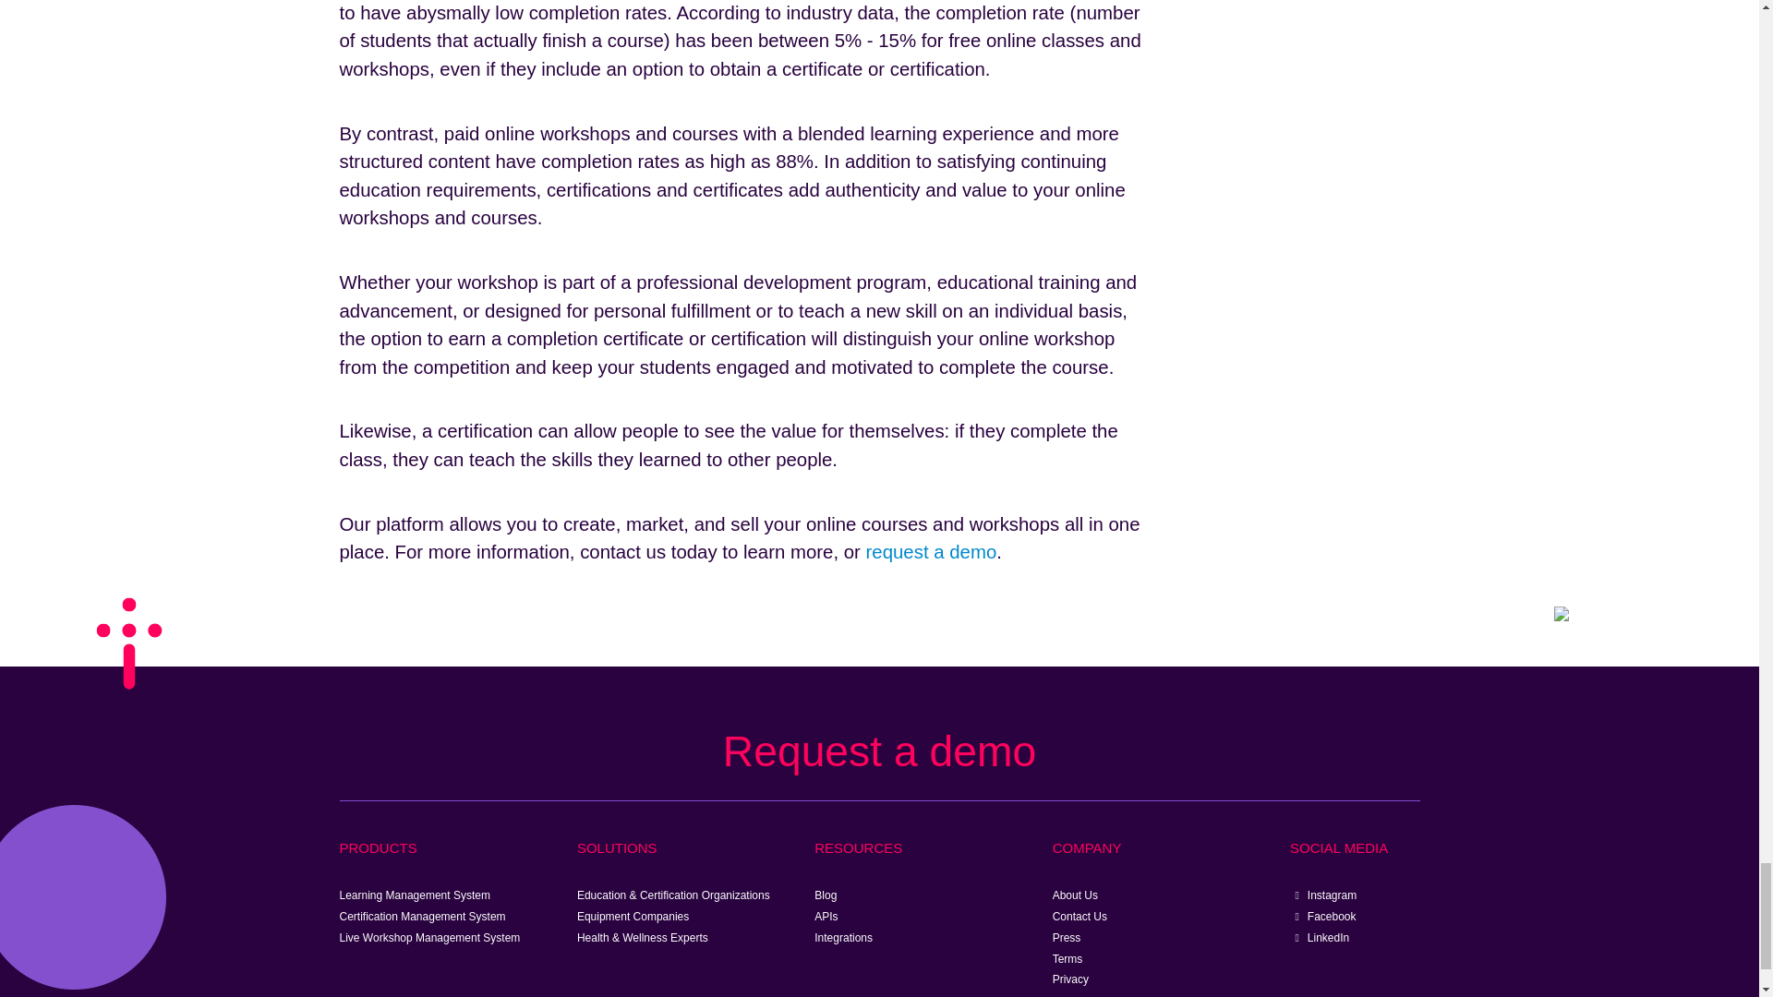 This screenshot has height=997, width=1773. I want to click on SOLUTIONS, so click(617, 847).